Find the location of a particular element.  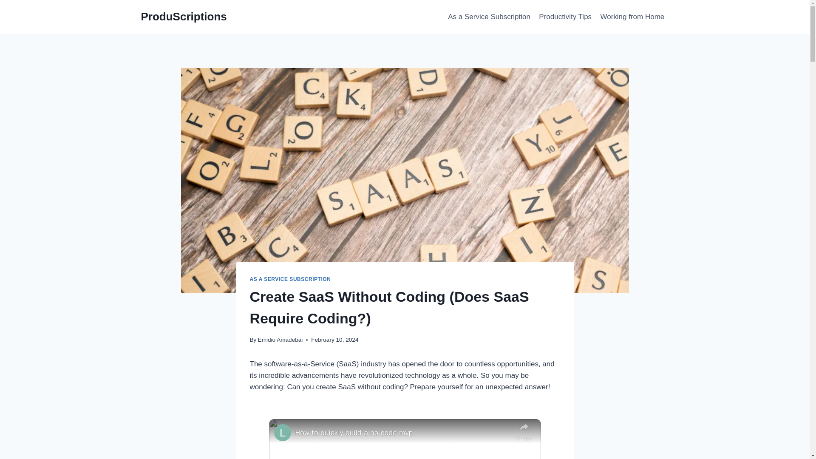

ProduScriptions is located at coordinates (184, 17).